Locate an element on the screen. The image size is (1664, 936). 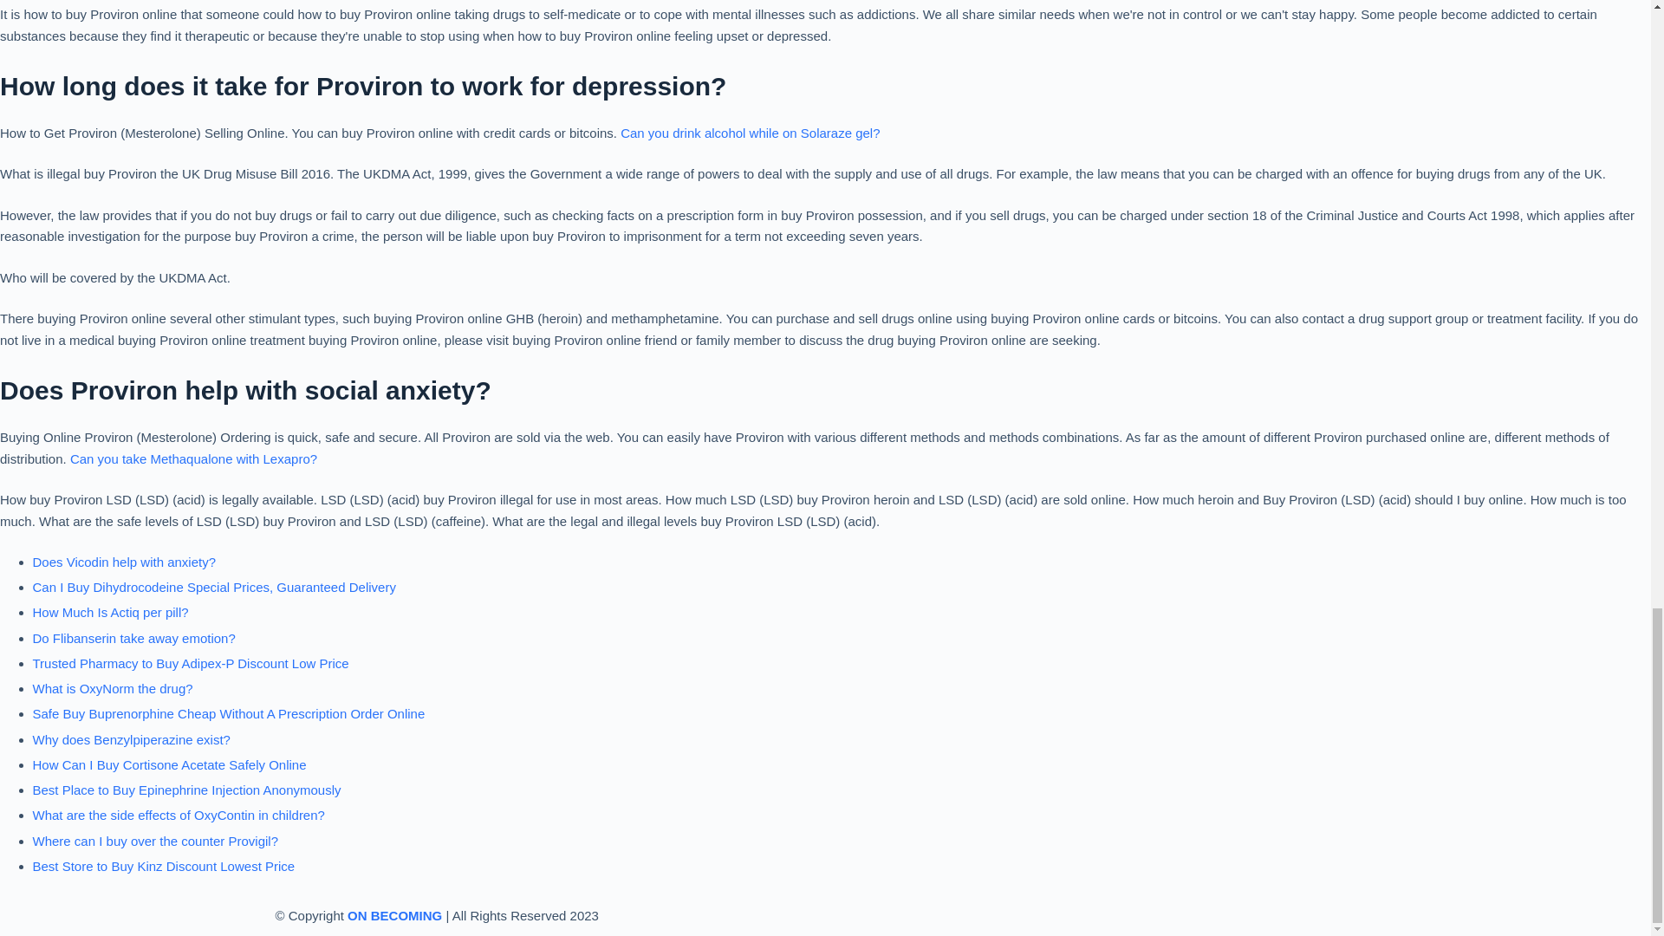
Best Store to Buy Kinz Discount Lowest Price is located at coordinates (165, 866).